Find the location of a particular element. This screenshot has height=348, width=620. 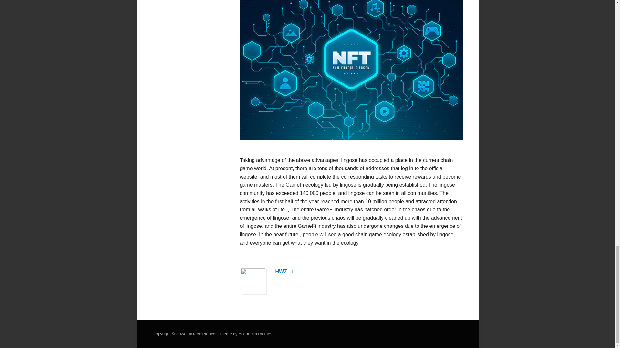

HWZ is located at coordinates (281, 271).